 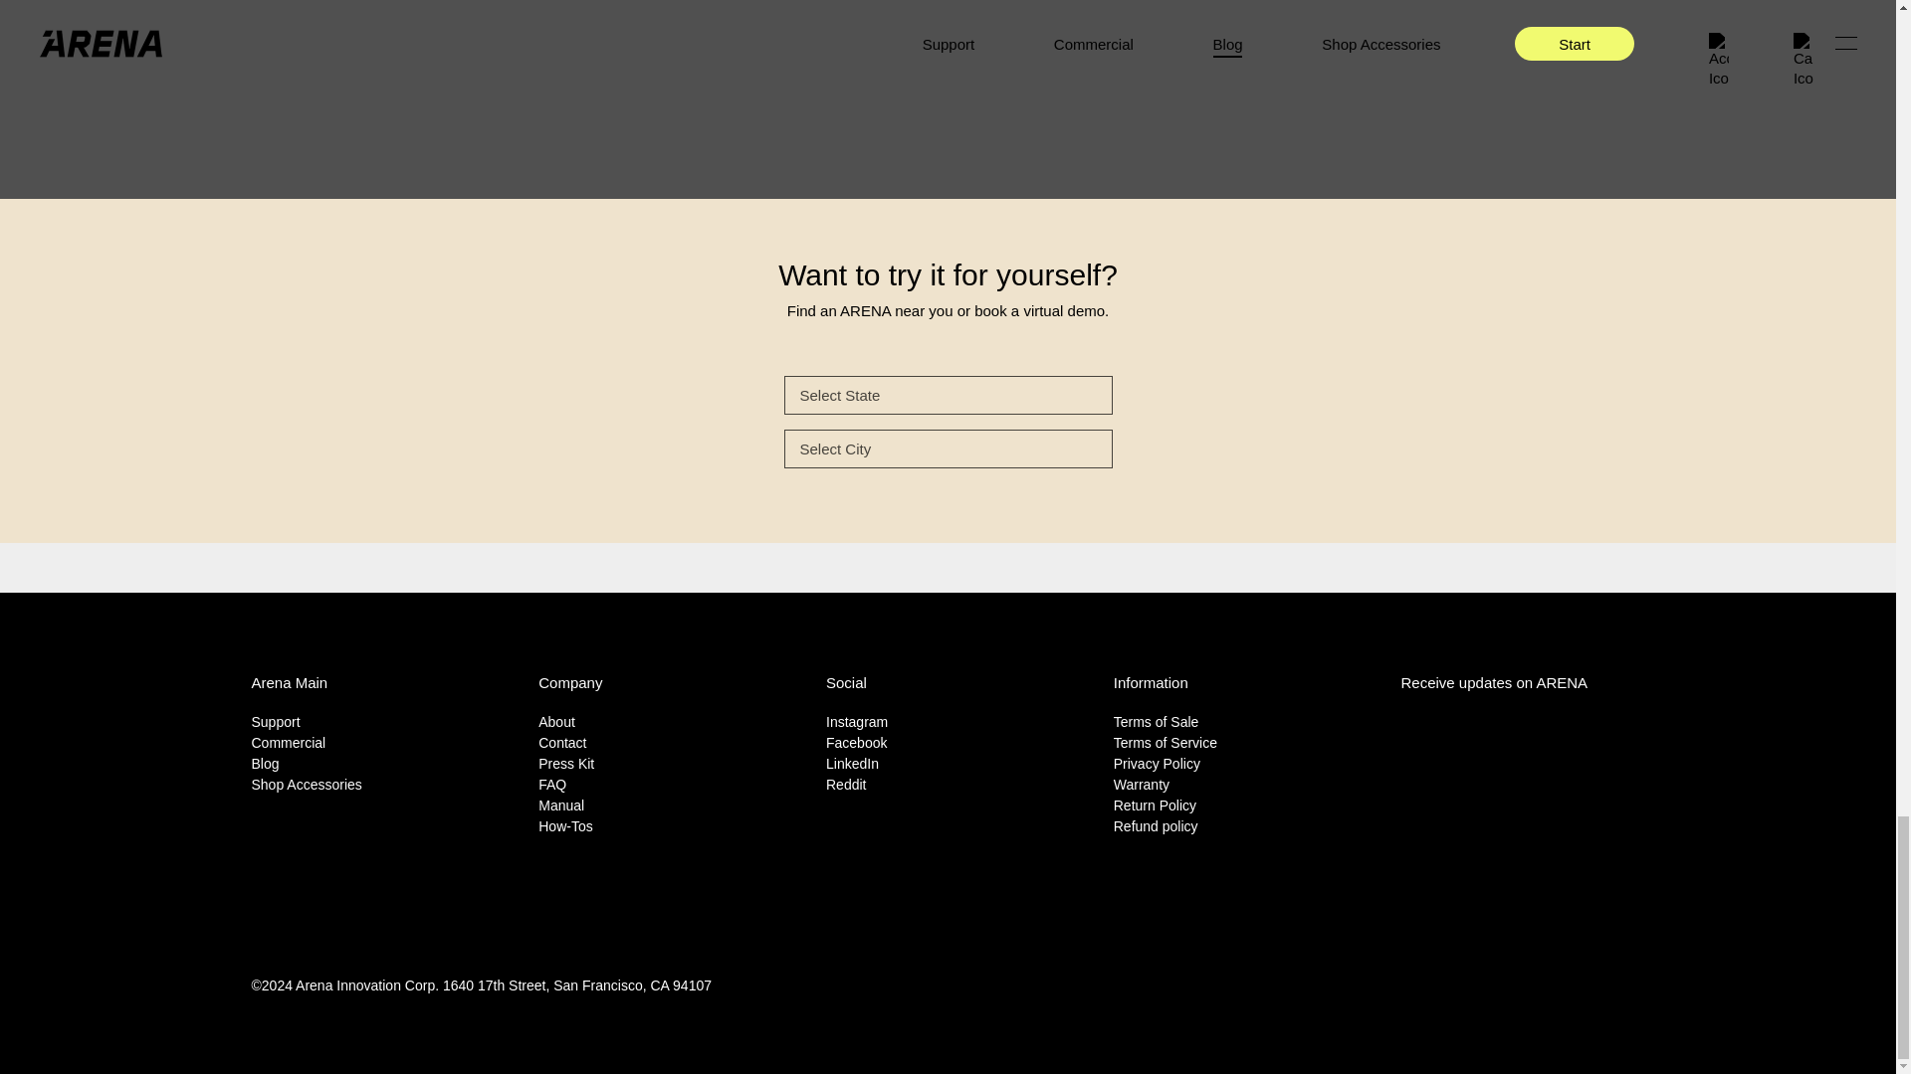 I want to click on Facebook, so click(x=856, y=743).